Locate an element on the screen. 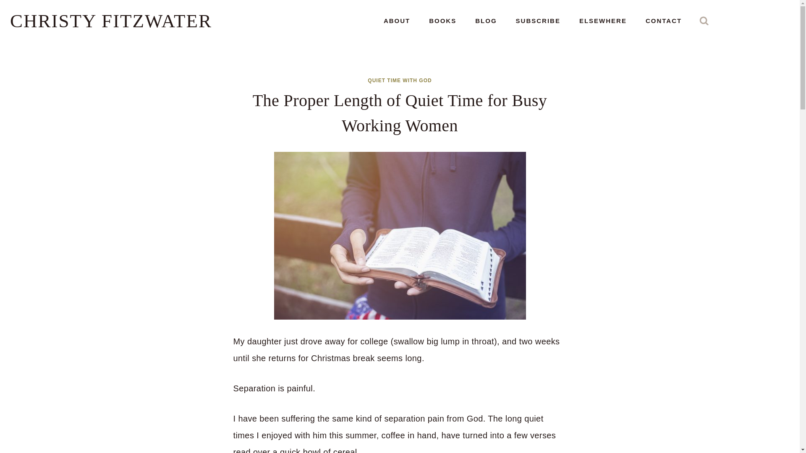 This screenshot has height=453, width=806. ELSEWHERE is located at coordinates (603, 21).